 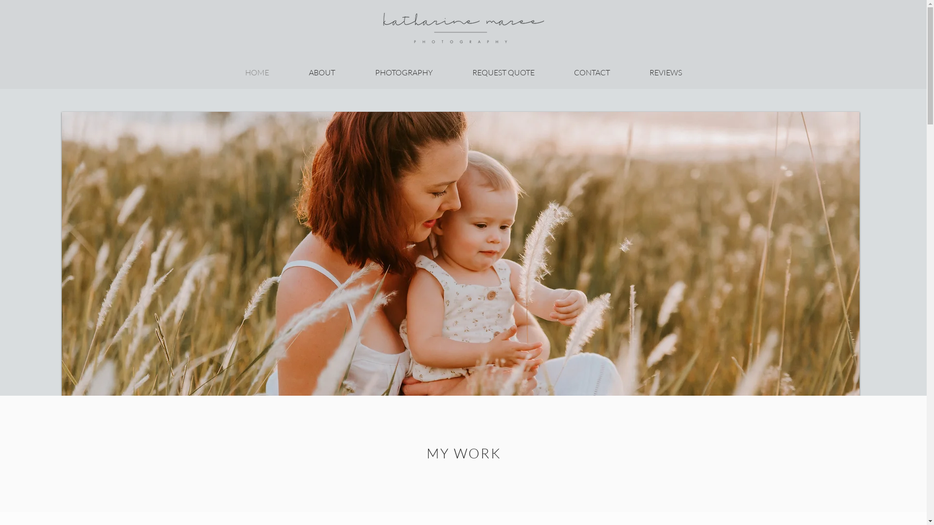 I want to click on ABOUT, so click(x=322, y=73).